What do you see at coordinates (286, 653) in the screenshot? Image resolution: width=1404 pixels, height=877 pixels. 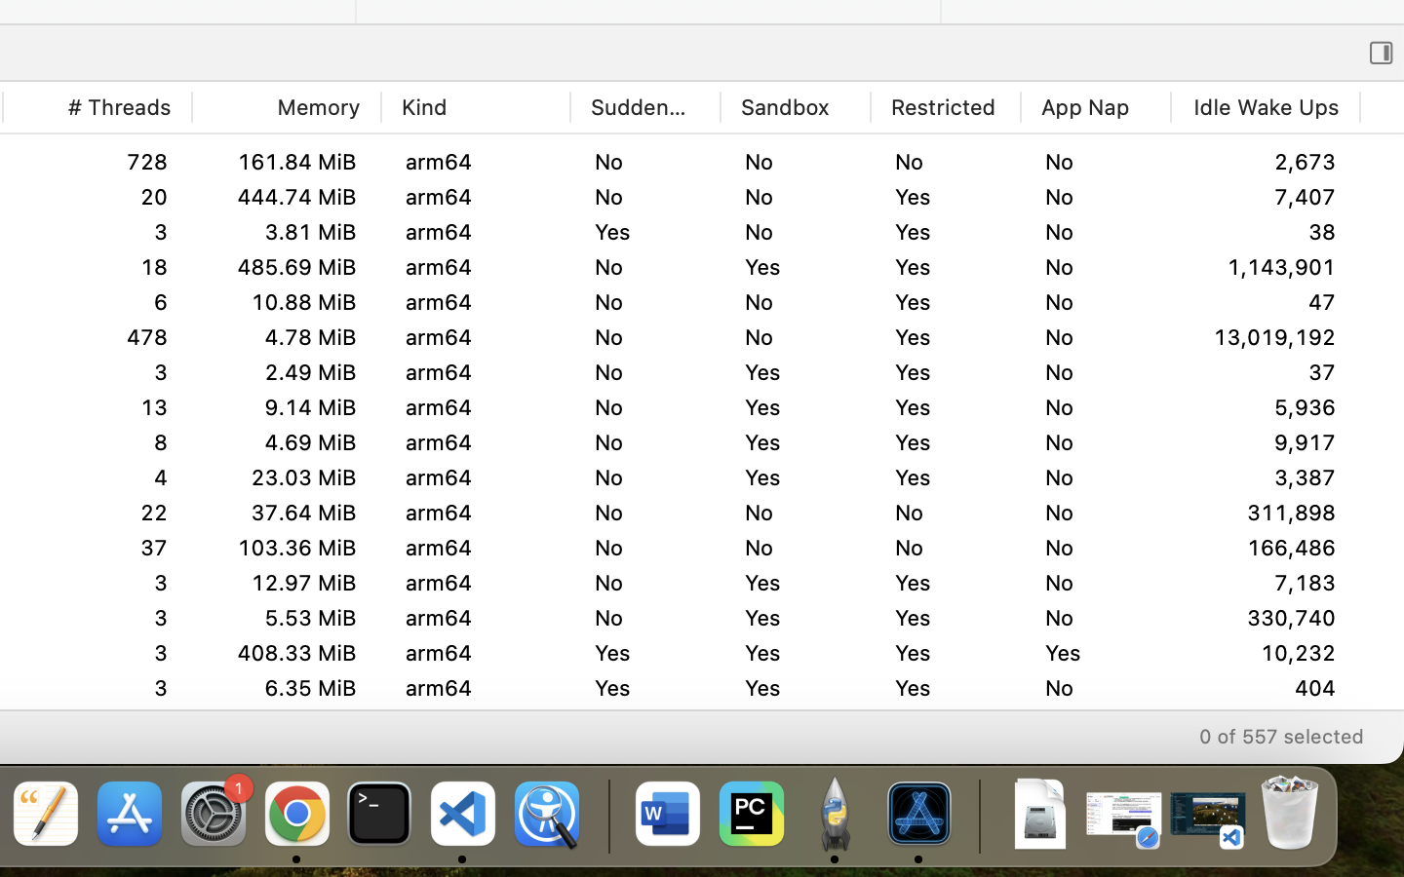 I see `9.60 MiB` at bounding box center [286, 653].